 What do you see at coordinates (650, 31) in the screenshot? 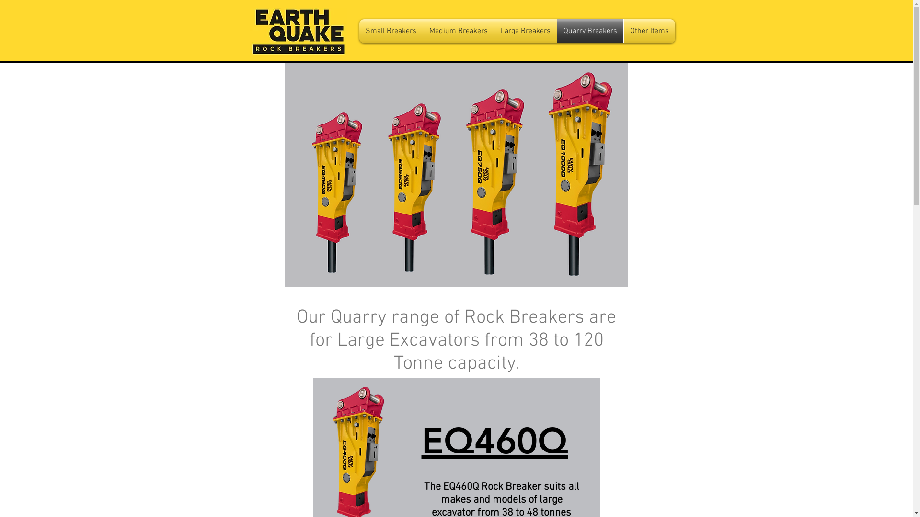
I see `Other Items` at bounding box center [650, 31].